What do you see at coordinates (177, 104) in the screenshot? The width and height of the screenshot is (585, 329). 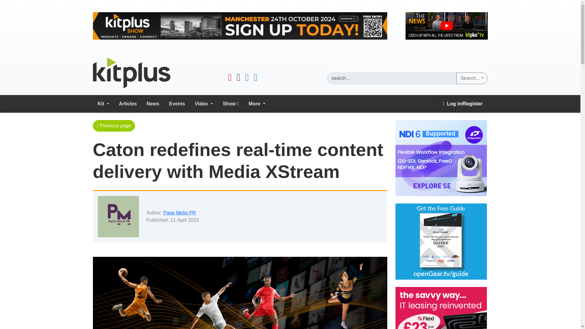 I see `Events` at bounding box center [177, 104].